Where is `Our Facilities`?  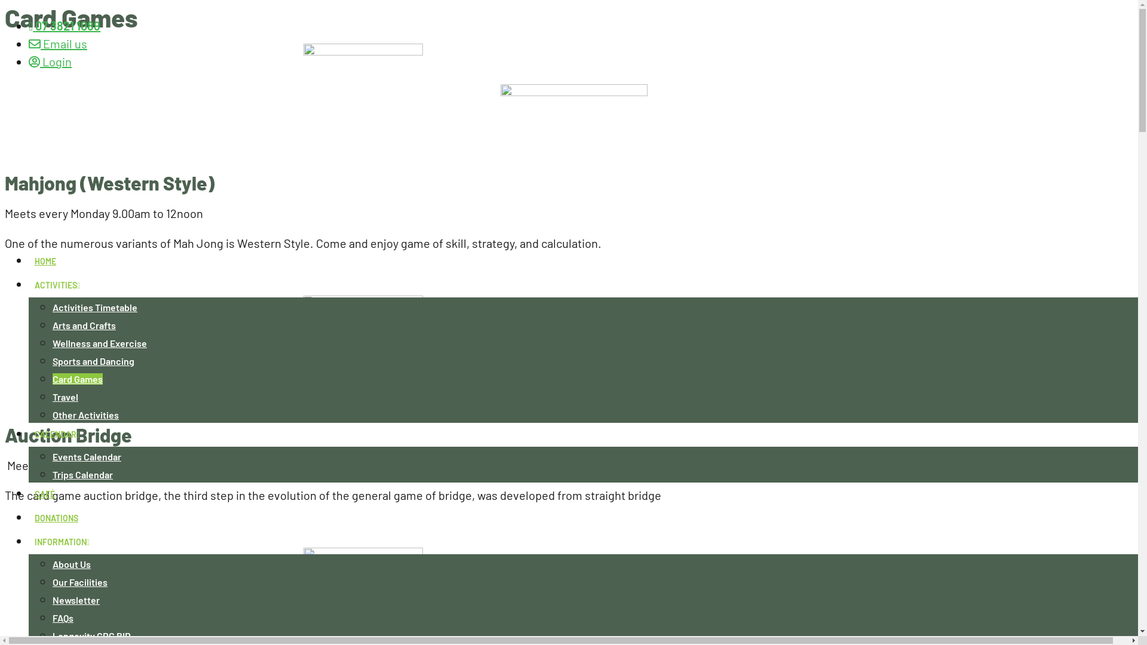 Our Facilities is located at coordinates (80, 582).